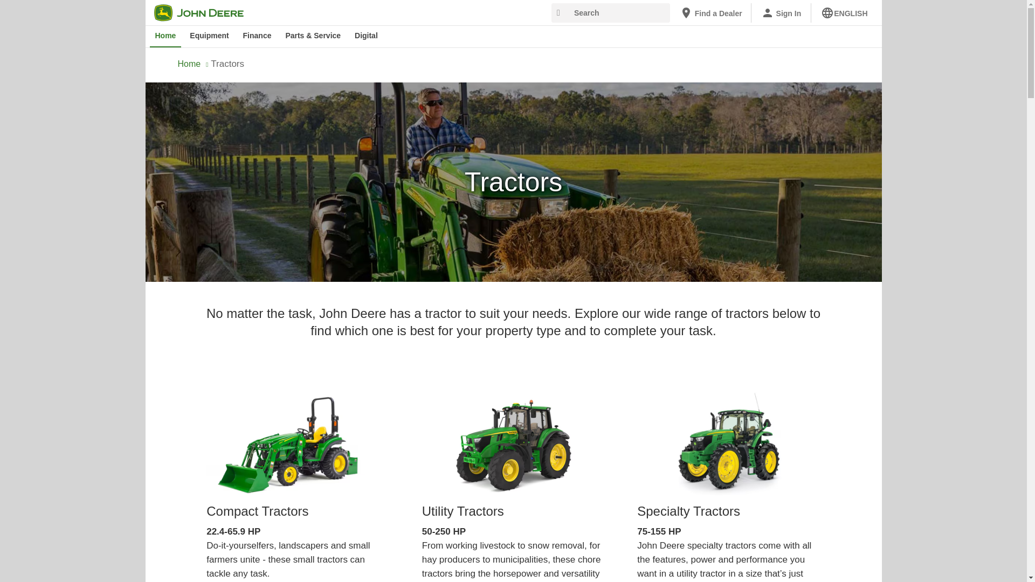 The image size is (1035, 582). I want to click on John Deere, so click(205, 12).